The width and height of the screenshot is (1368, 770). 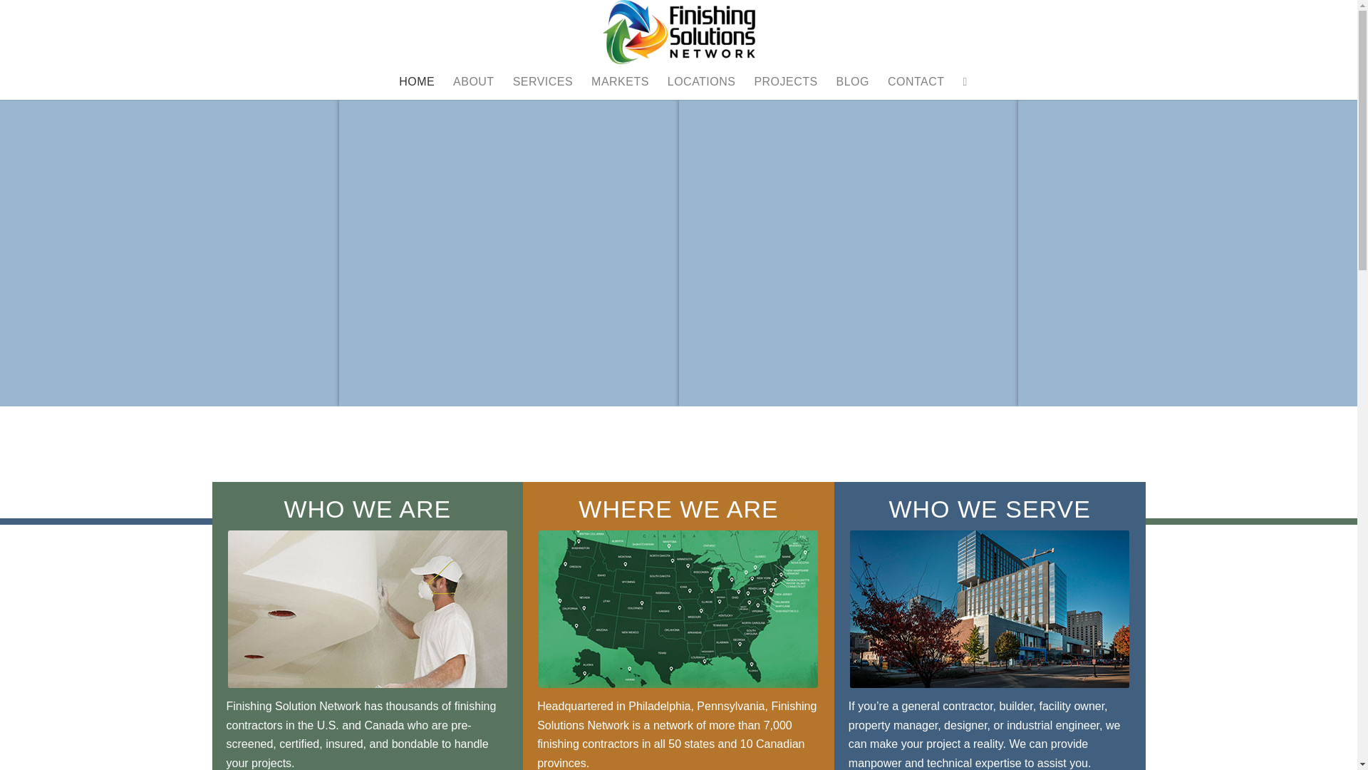 I want to click on HOME, so click(x=416, y=81).